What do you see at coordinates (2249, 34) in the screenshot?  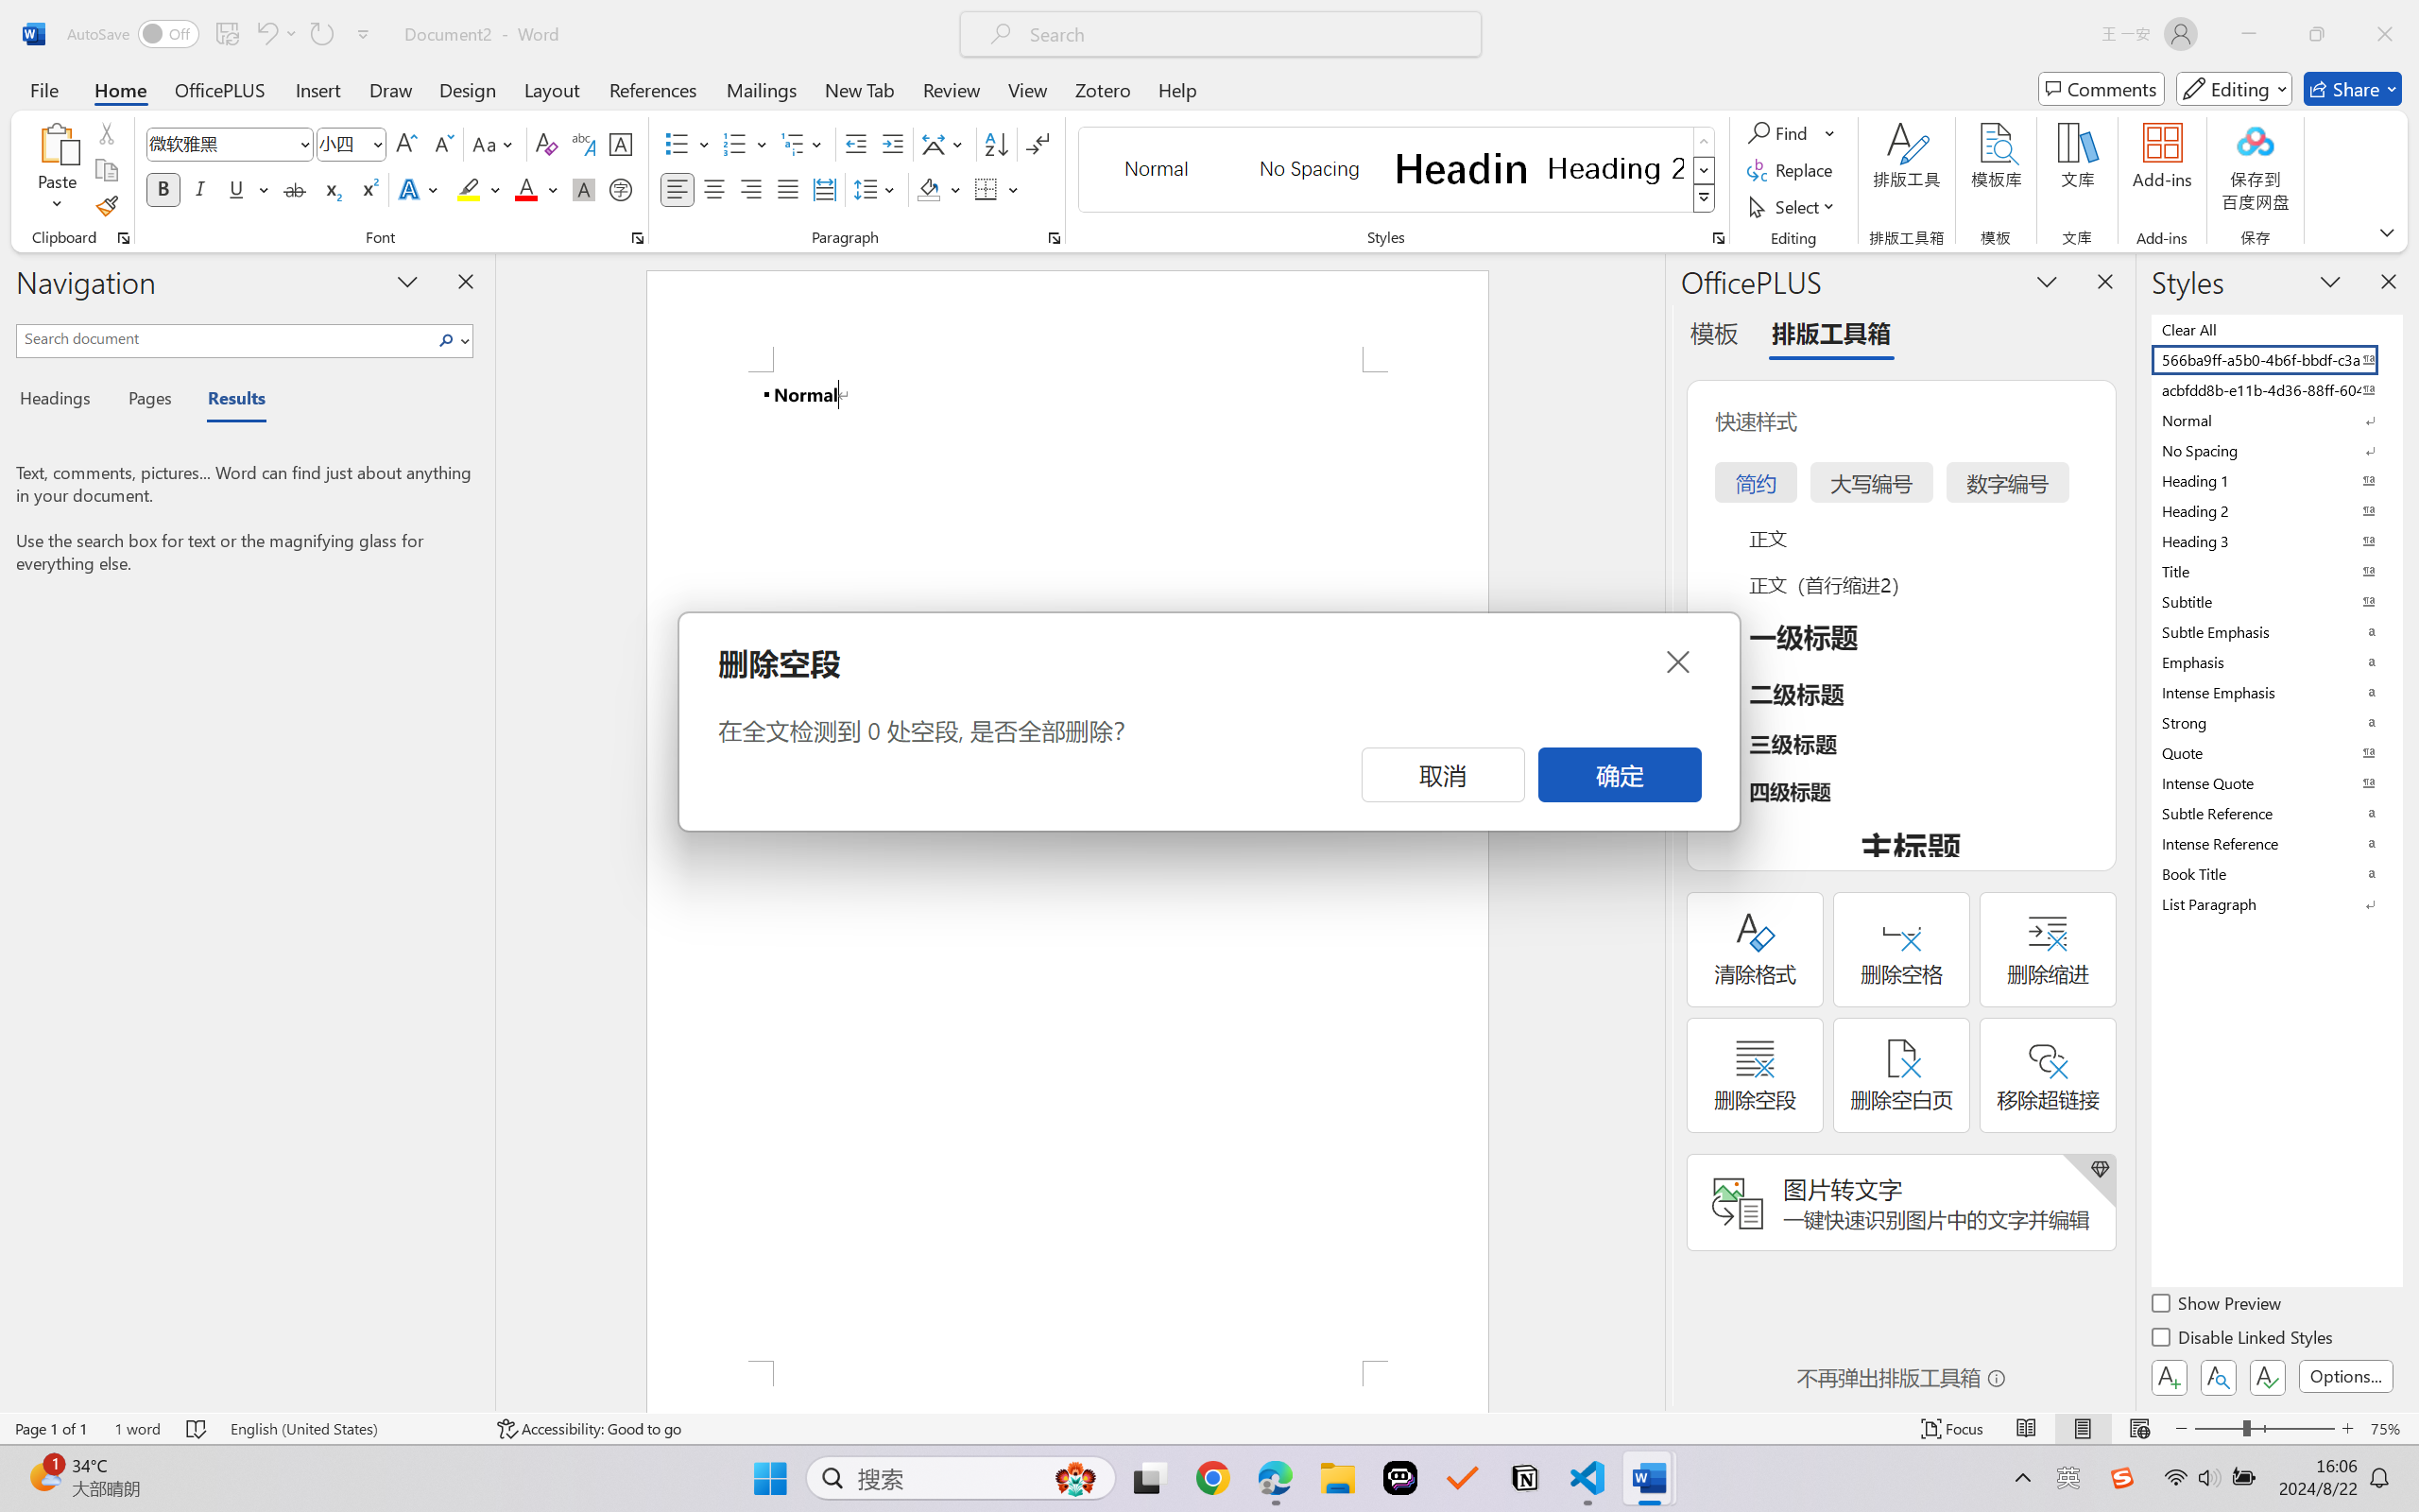 I see `Minimize` at bounding box center [2249, 34].